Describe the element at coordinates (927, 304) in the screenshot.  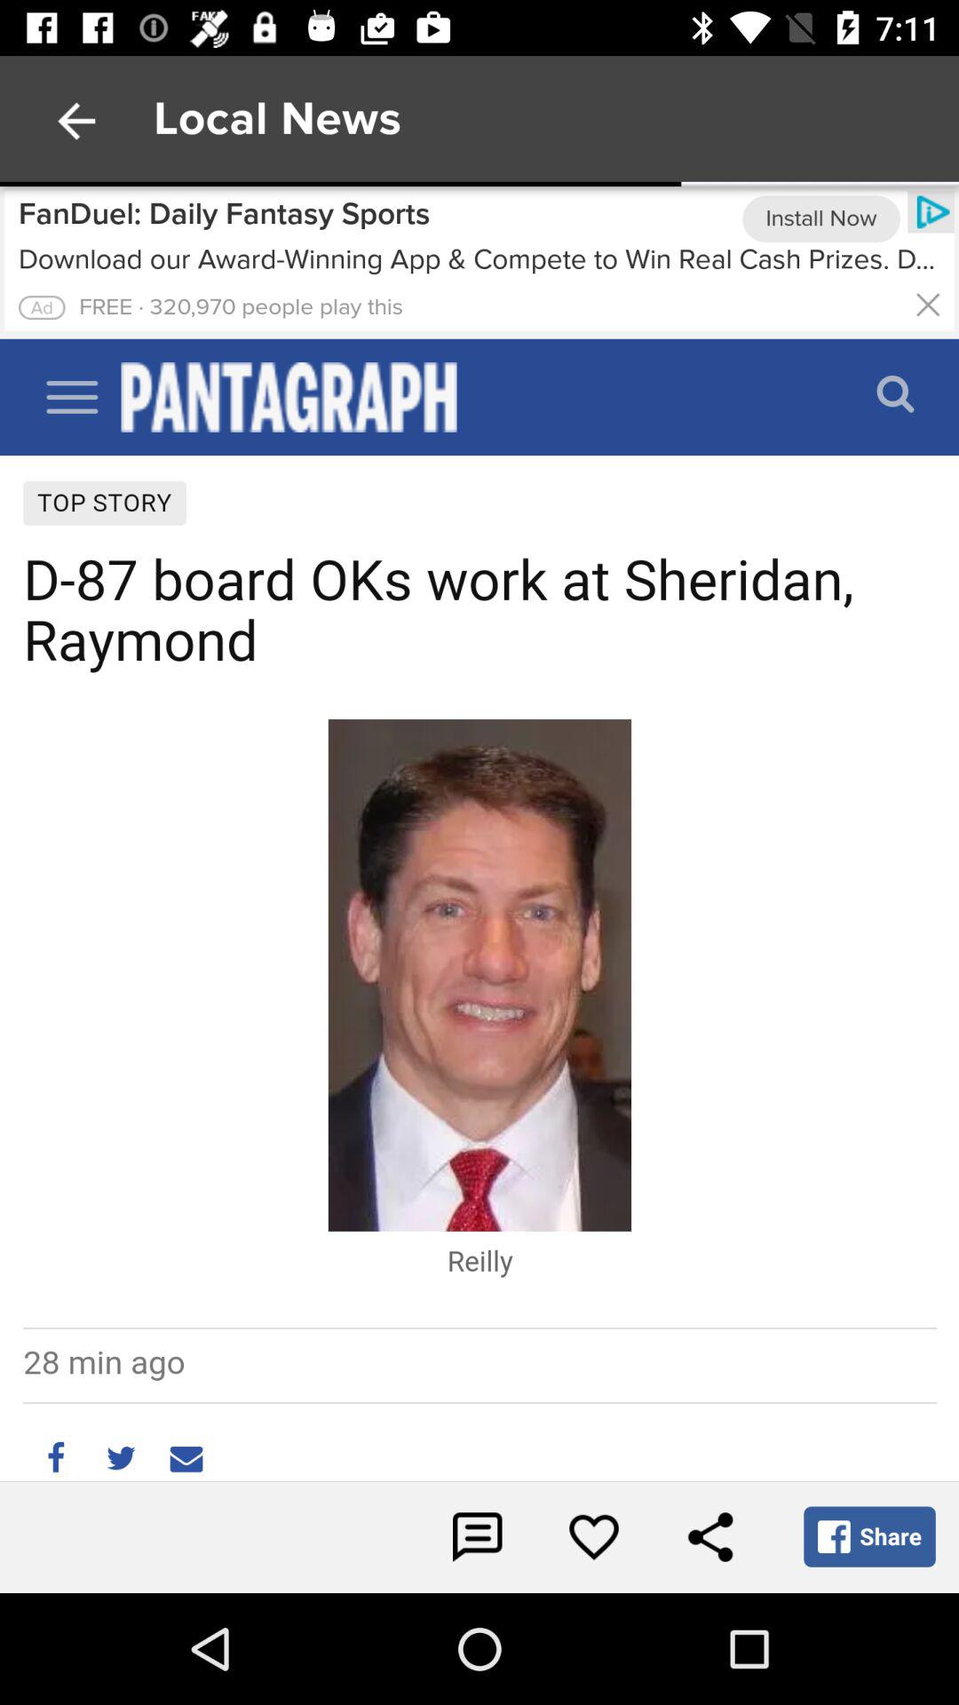
I see `close advertisement bar` at that location.